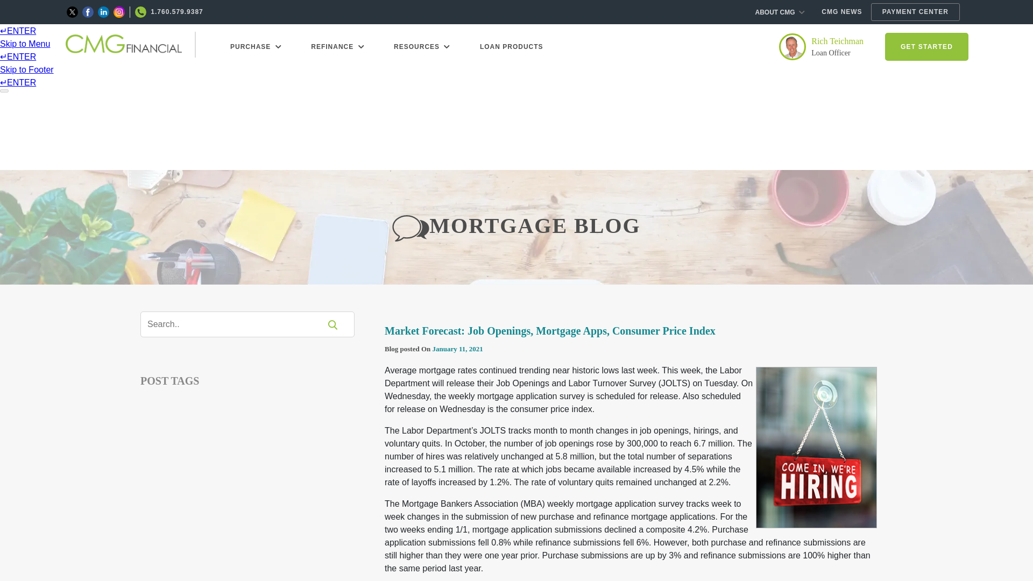 The height and width of the screenshot is (581, 1033). What do you see at coordinates (169, 12) in the screenshot?
I see `1.760.579.9387` at bounding box center [169, 12].